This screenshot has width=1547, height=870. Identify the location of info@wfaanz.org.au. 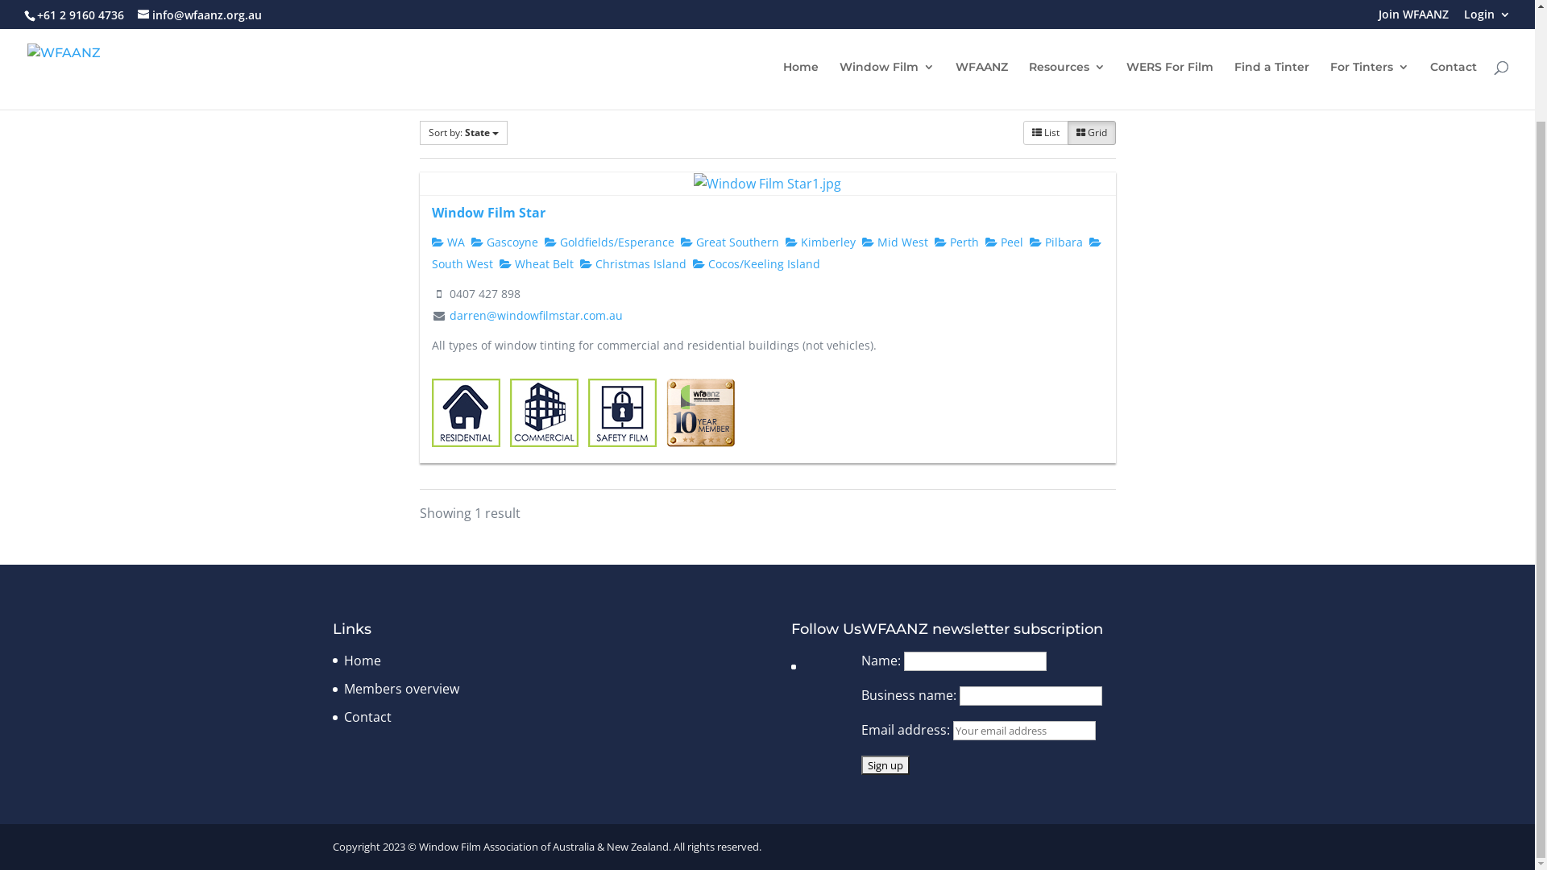
(200, 145).